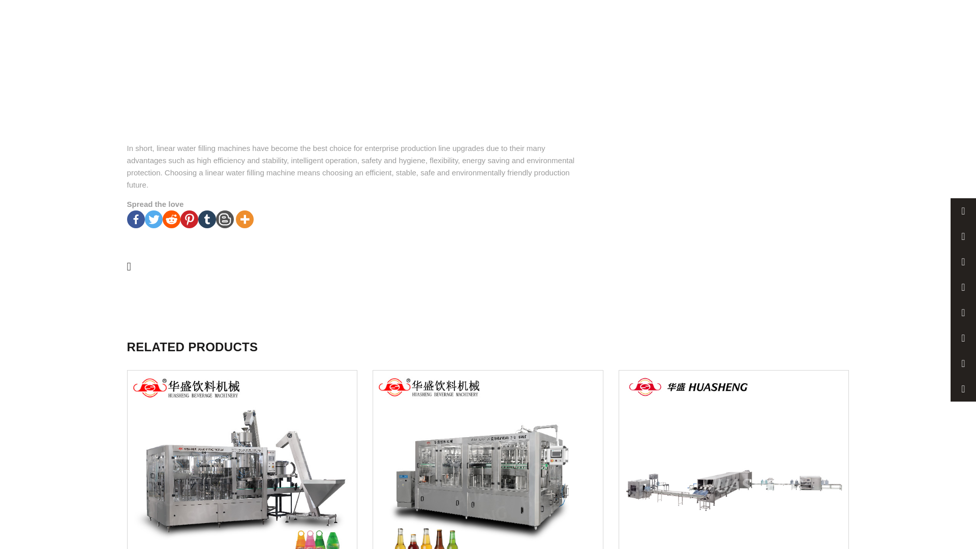  What do you see at coordinates (488, 460) in the screenshot?
I see `BCGF Series Beer Filling-Capping Machine` at bounding box center [488, 460].